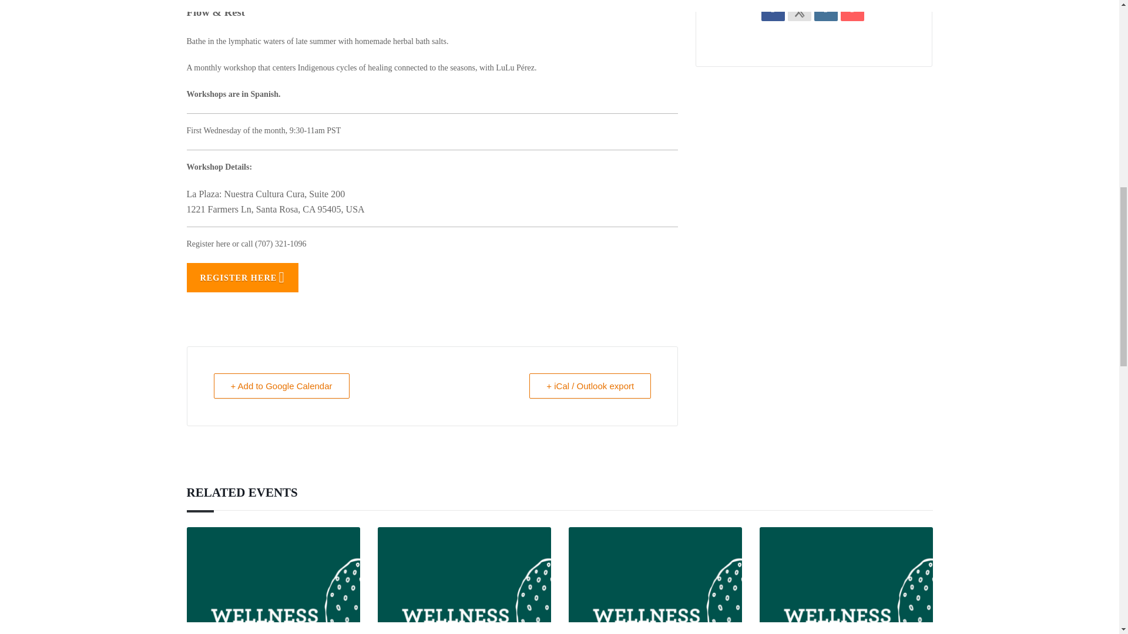 The width and height of the screenshot is (1128, 634). What do you see at coordinates (773, 11) in the screenshot?
I see `Share on Facebook` at bounding box center [773, 11].